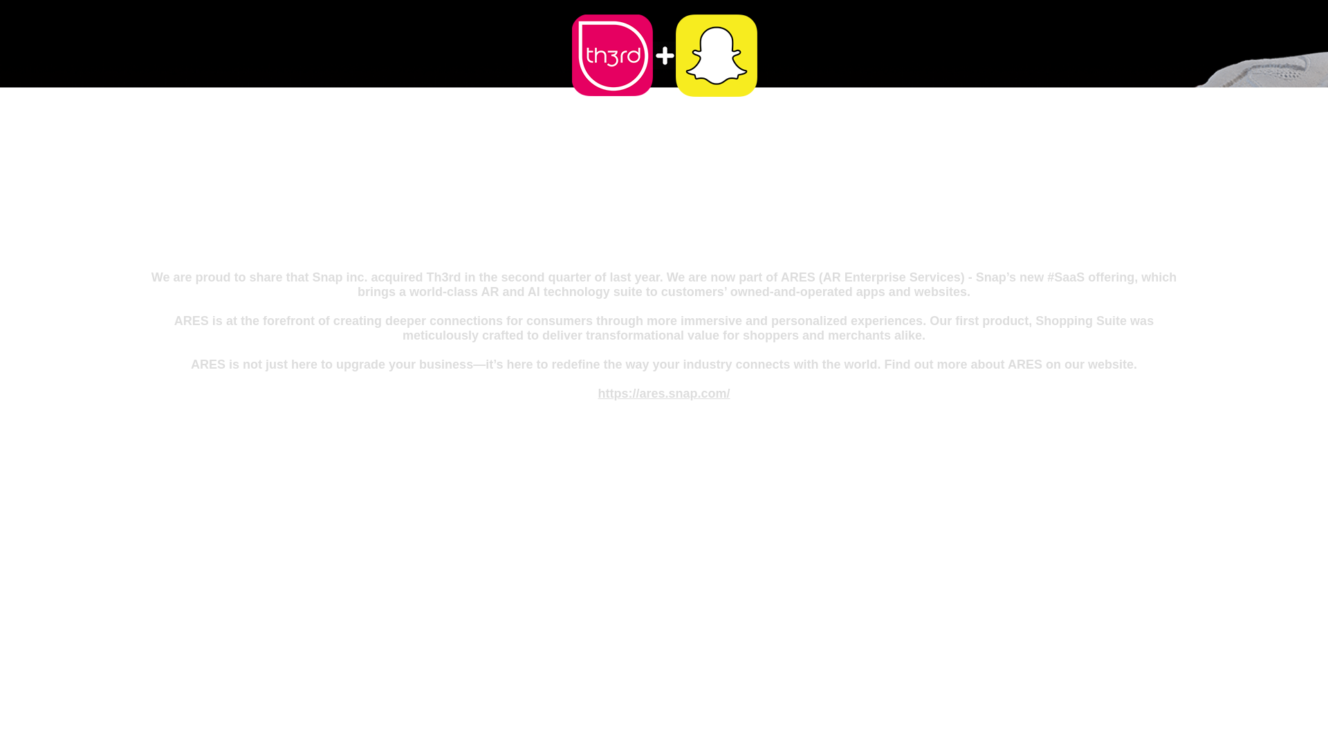 The image size is (1328, 747). I want to click on WPBrigade, so click(1286, 737).